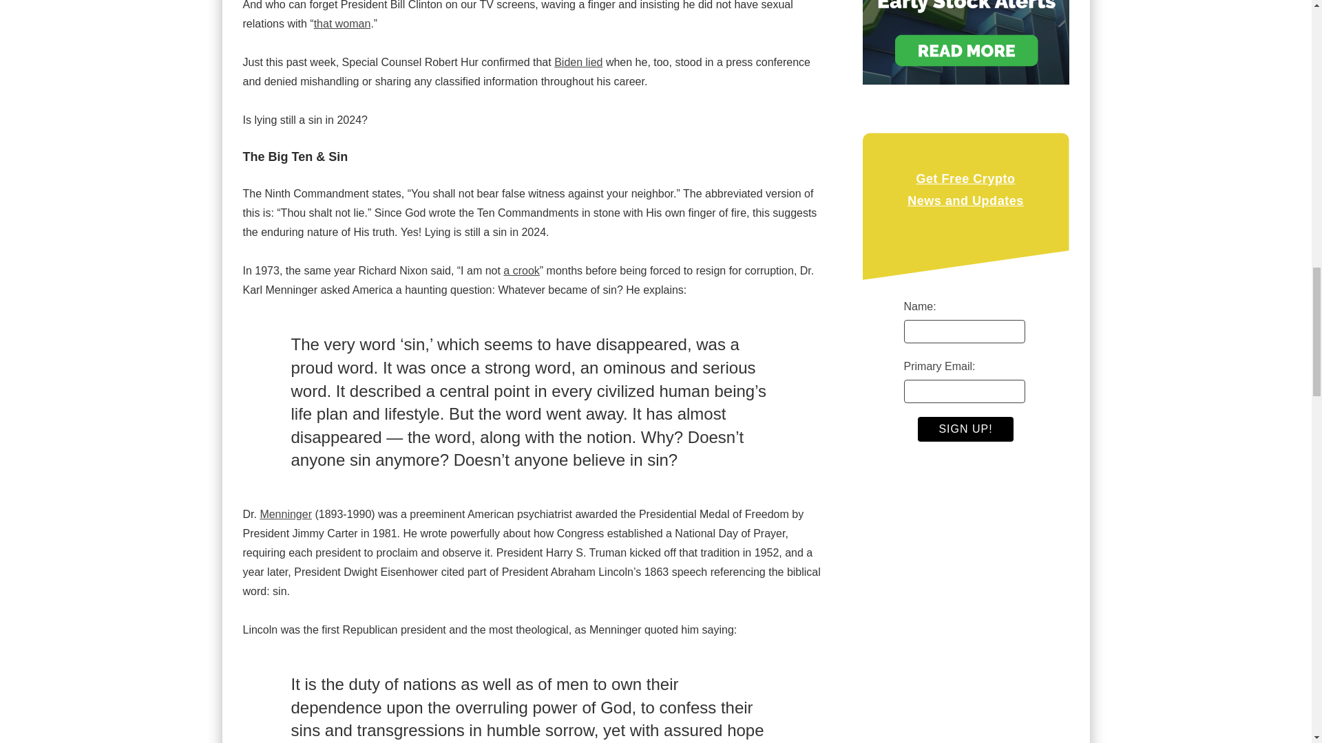  What do you see at coordinates (285, 514) in the screenshot?
I see `Menninger` at bounding box center [285, 514].